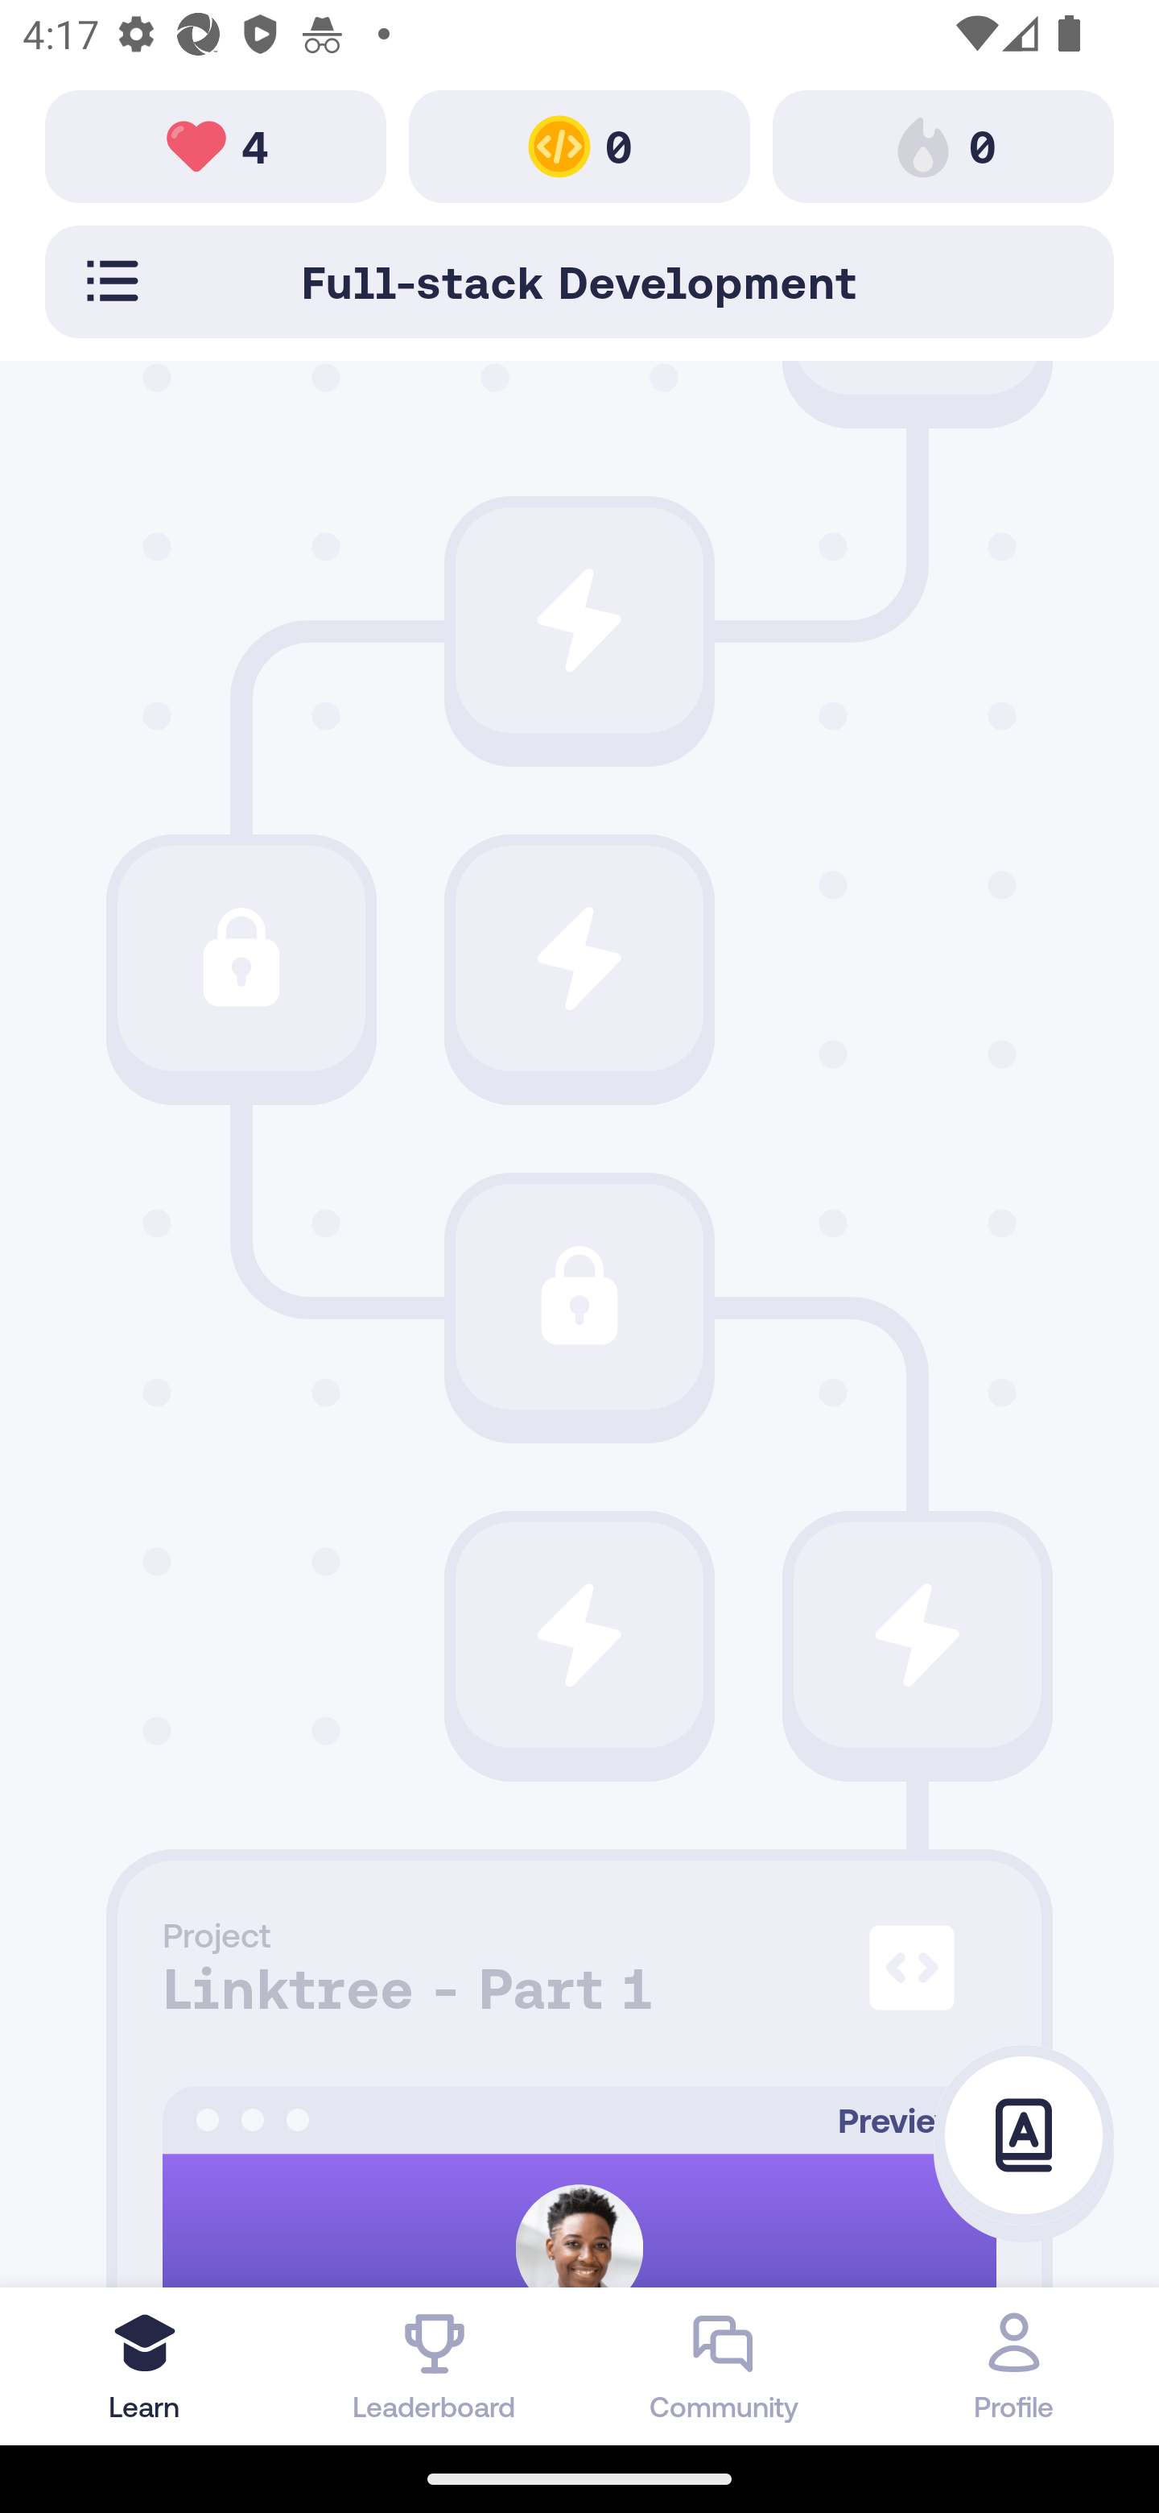 This screenshot has width=1159, height=2513. Describe the element at coordinates (918, 1635) in the screenshot. I see `Path Icon` at that location.